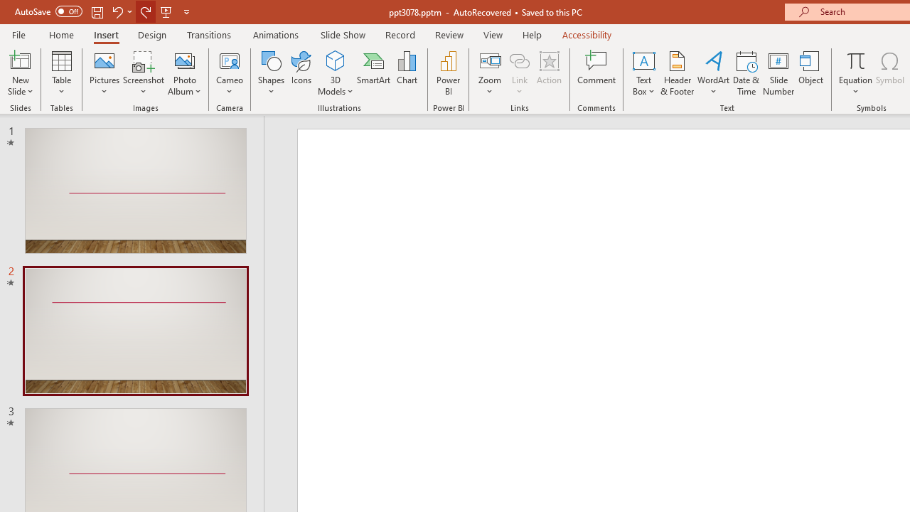 Image resolution: width=910 pixels, height=512 pixels. What do you see at coordinates (549, 73) in the screenshot?
I see `Action` at bounding box center [549, 73].